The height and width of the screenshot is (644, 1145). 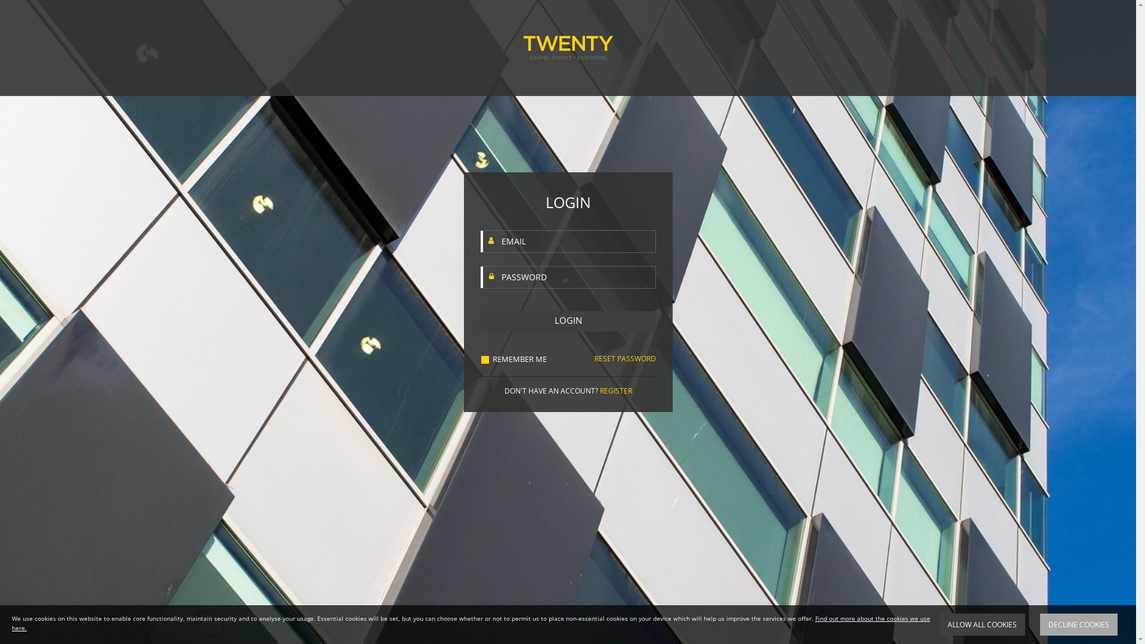 I want to click on Find out more about the cookies we use here., so click(x=471, y=623).